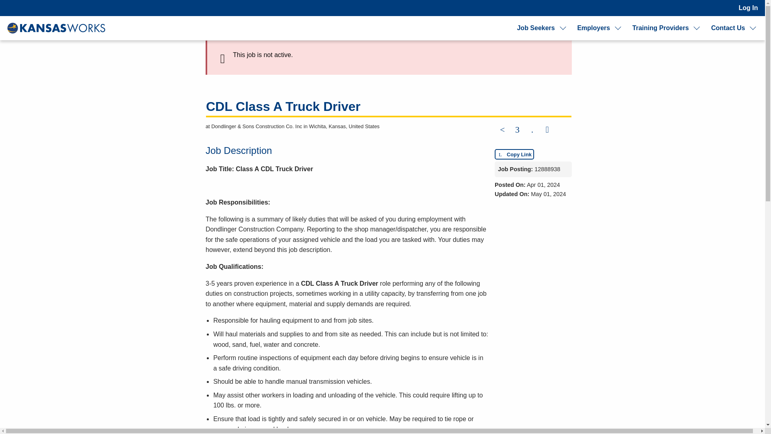 This screenshot has height=434, width=771. What do you see at coordinates (517, 130) in the screenshot?
I see `Share this Job on Twitter` at bounding box center [517, 130].